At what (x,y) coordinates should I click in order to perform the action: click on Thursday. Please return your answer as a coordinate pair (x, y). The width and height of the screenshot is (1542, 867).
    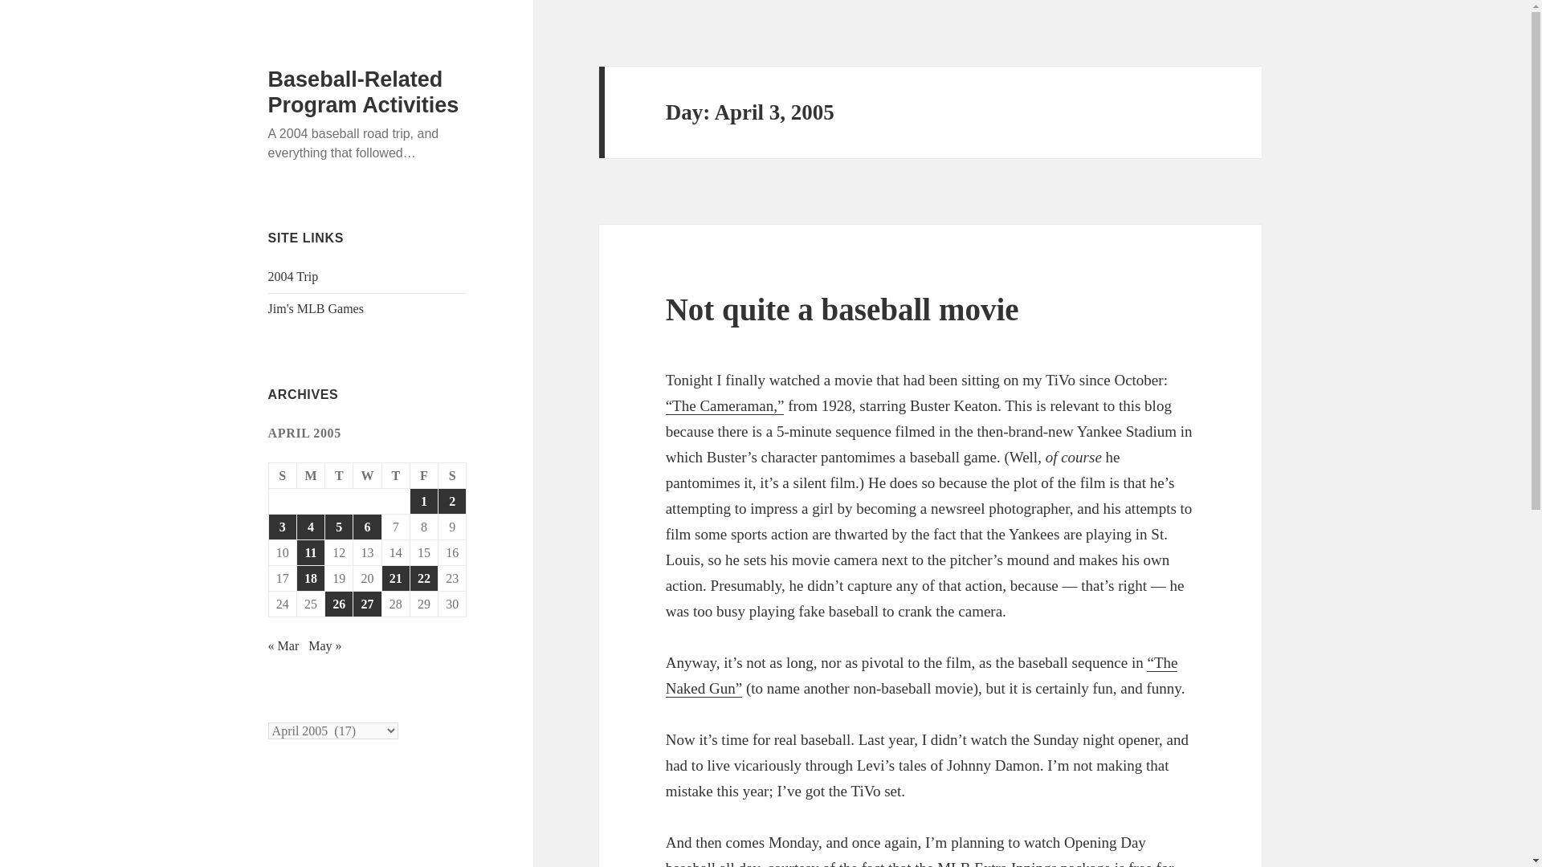
    Looking at the image, I should click on (396, 475).